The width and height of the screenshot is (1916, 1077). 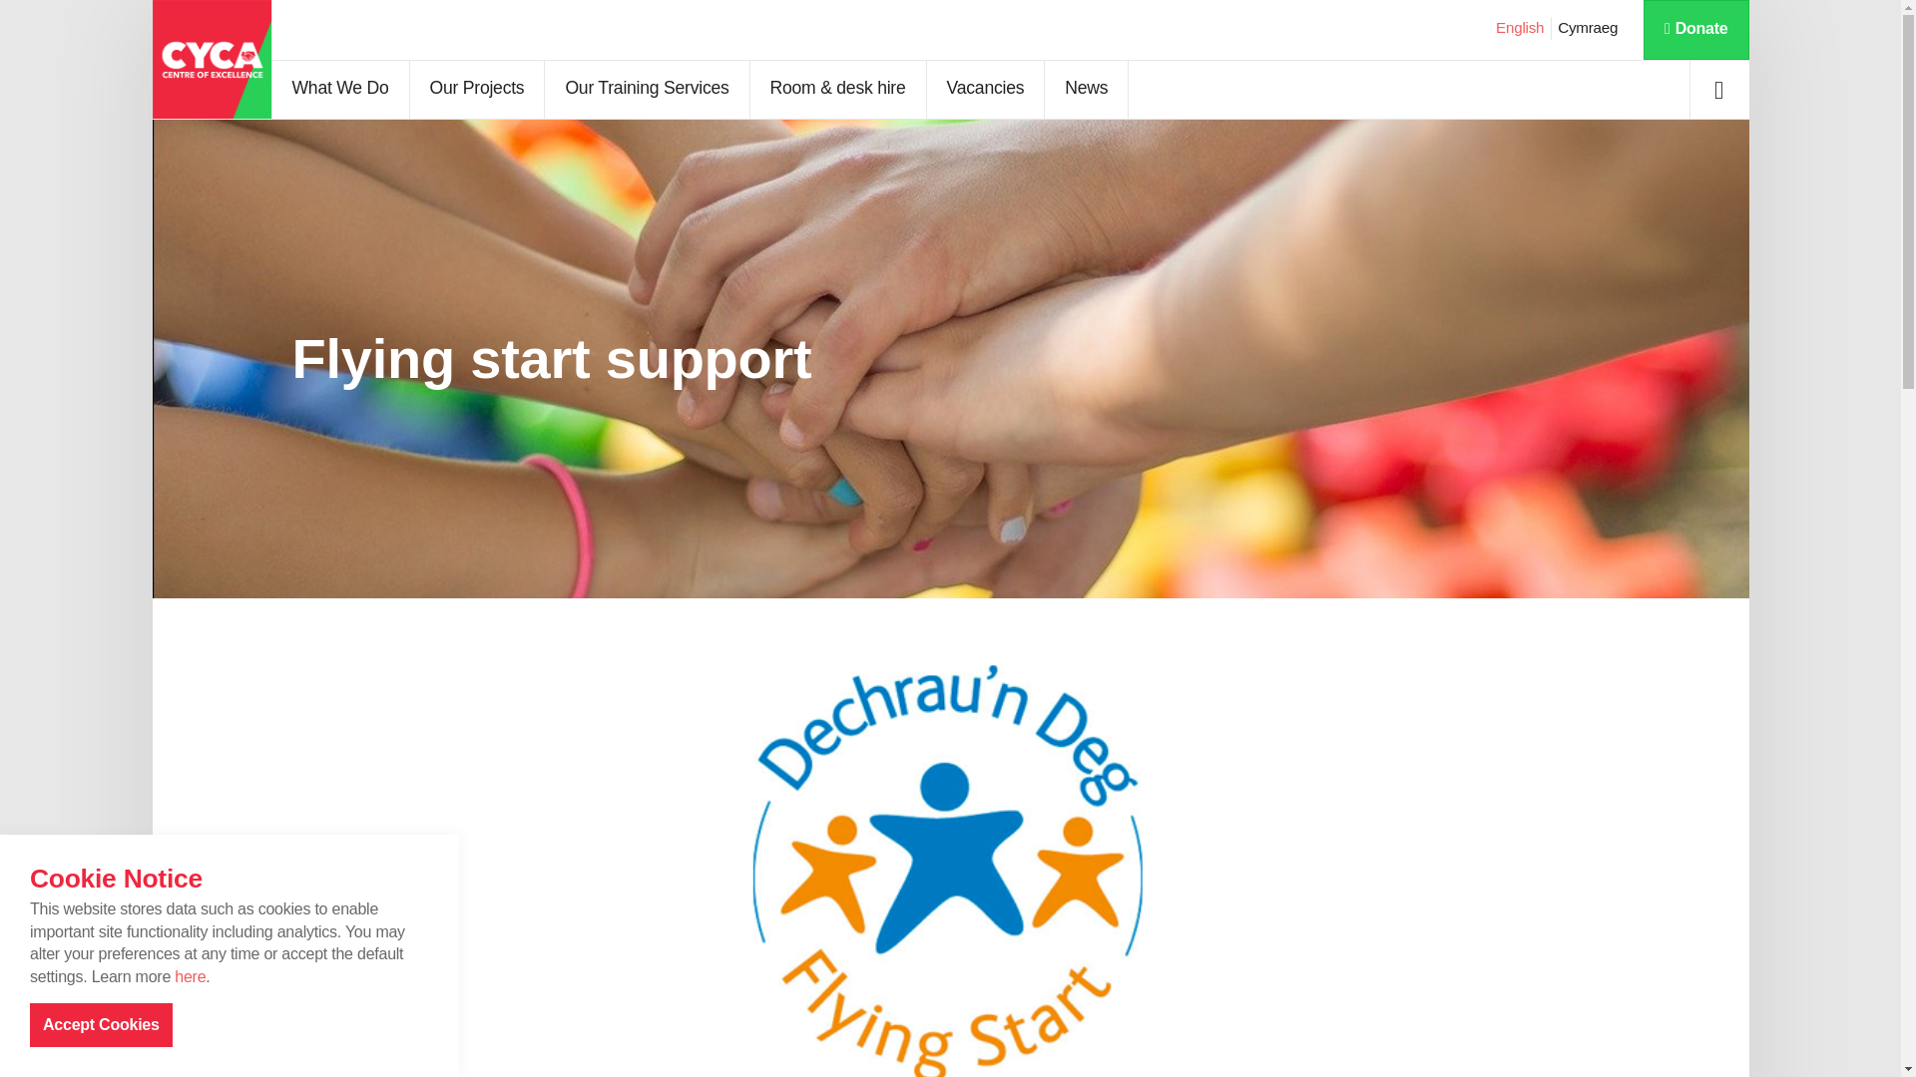 What do you see at coordinates (477, 90) in the screenshot?
I see `Our Projects` at bounding box center [477, 90].